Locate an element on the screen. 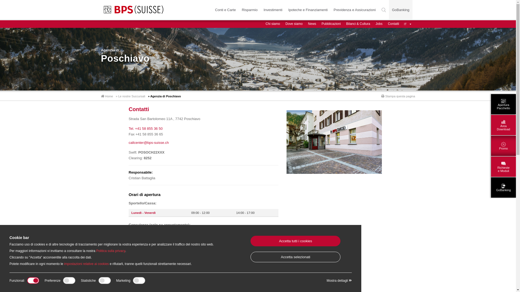  Bilanci & Cultura is located at coordinates (358, 24).